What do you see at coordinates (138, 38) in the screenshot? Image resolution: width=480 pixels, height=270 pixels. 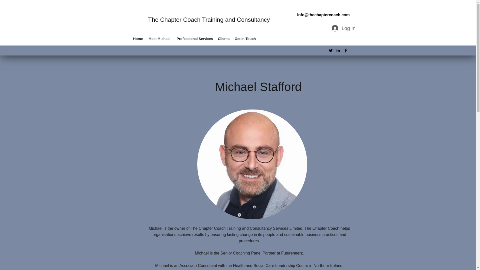 I see `Home` at bounding box center [138, 38].